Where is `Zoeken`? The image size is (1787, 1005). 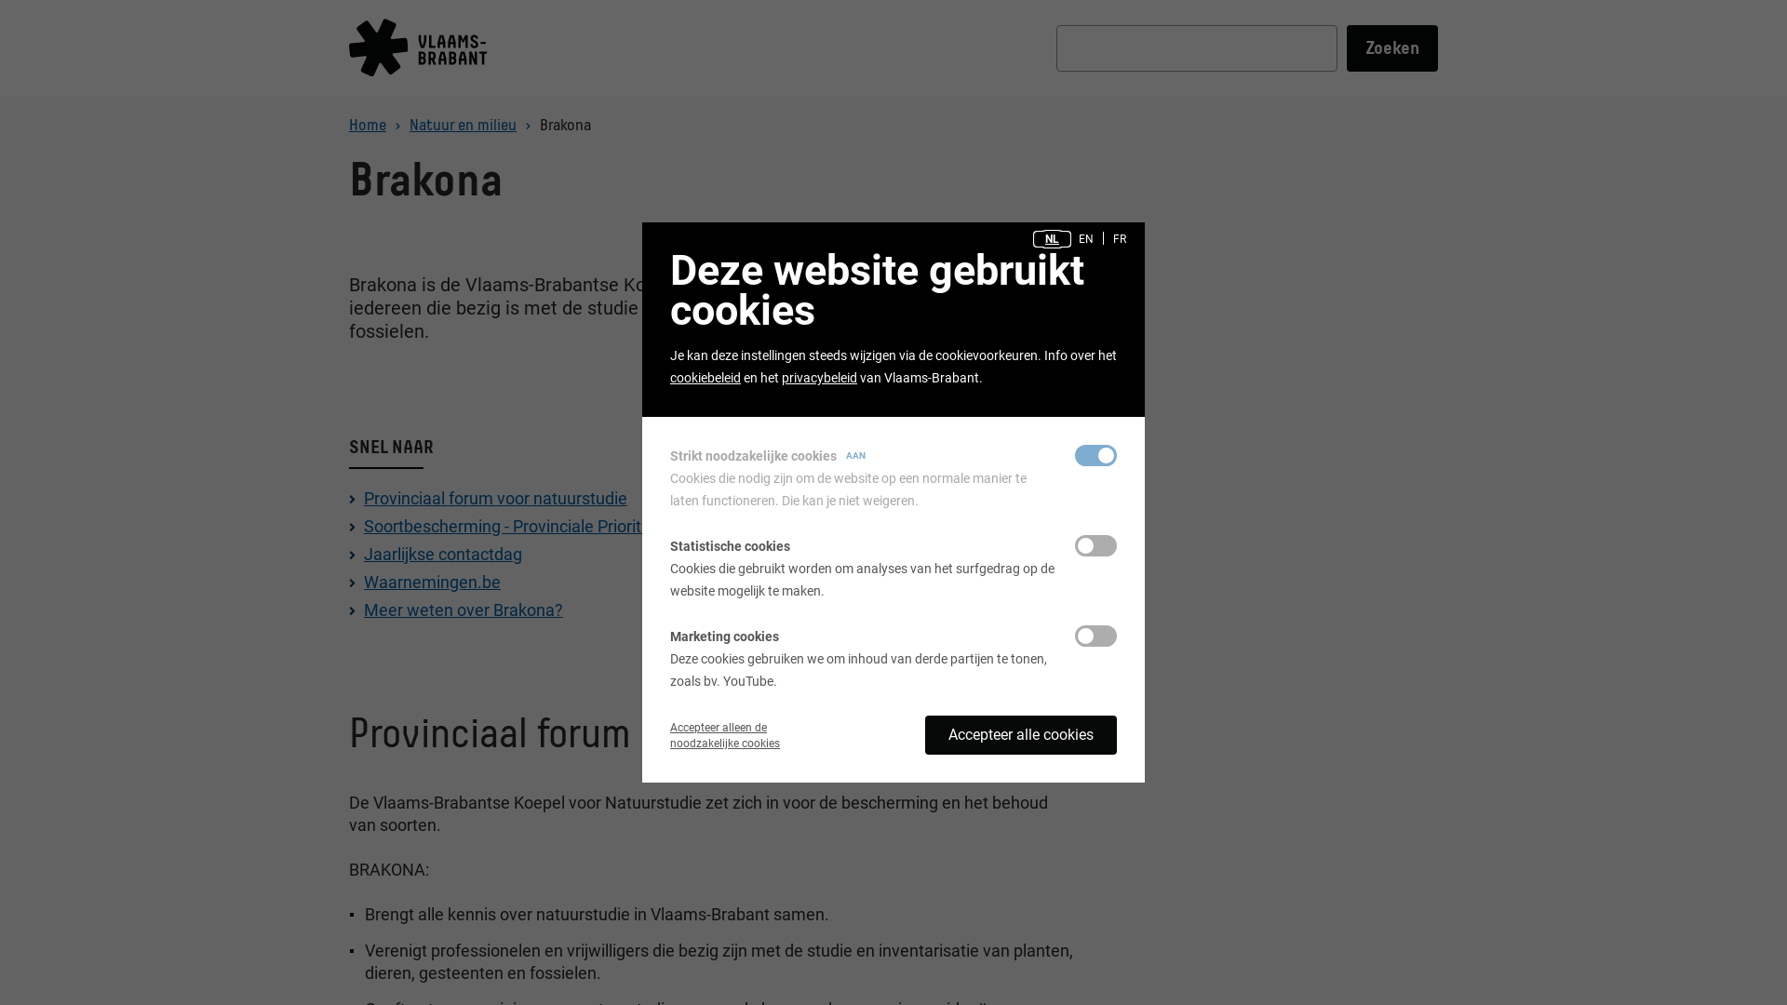 Zoeken is located at coordinates (1392, 47).